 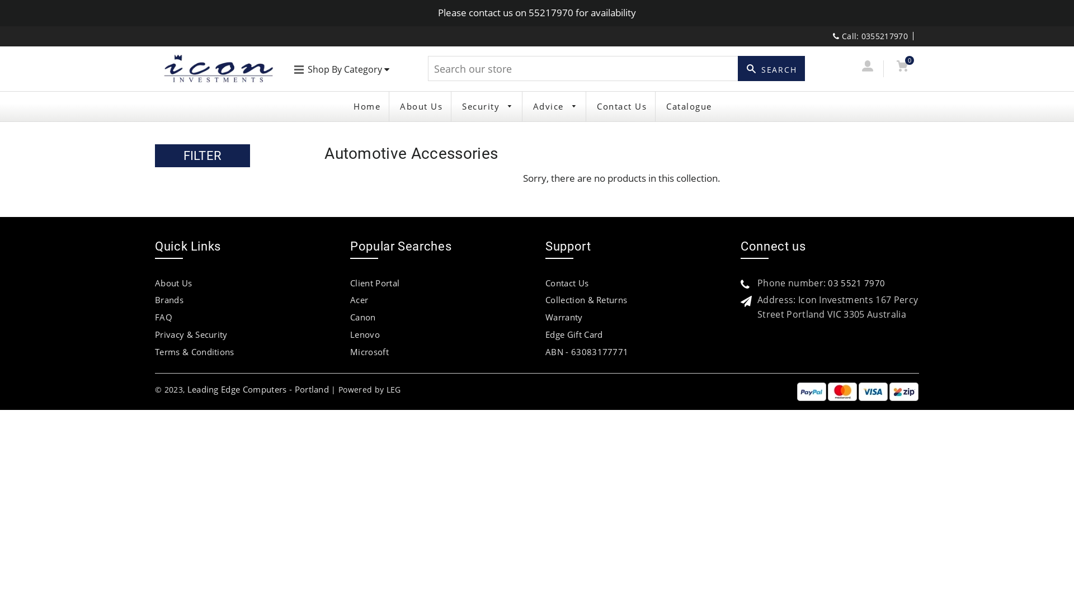 I want to click on About Us, so click(x=421, y=106).